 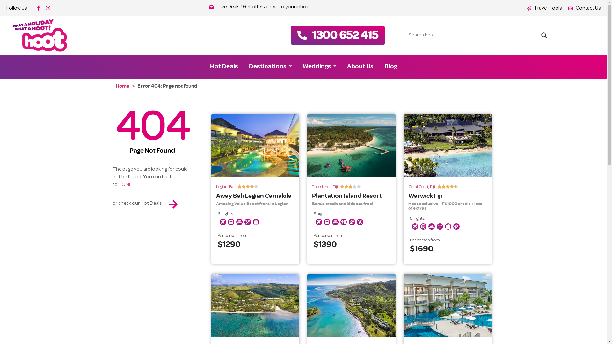 What do you see at coordinates (122, 86) in the screenshot?
I see `Home` at bounding box center [122, 86].